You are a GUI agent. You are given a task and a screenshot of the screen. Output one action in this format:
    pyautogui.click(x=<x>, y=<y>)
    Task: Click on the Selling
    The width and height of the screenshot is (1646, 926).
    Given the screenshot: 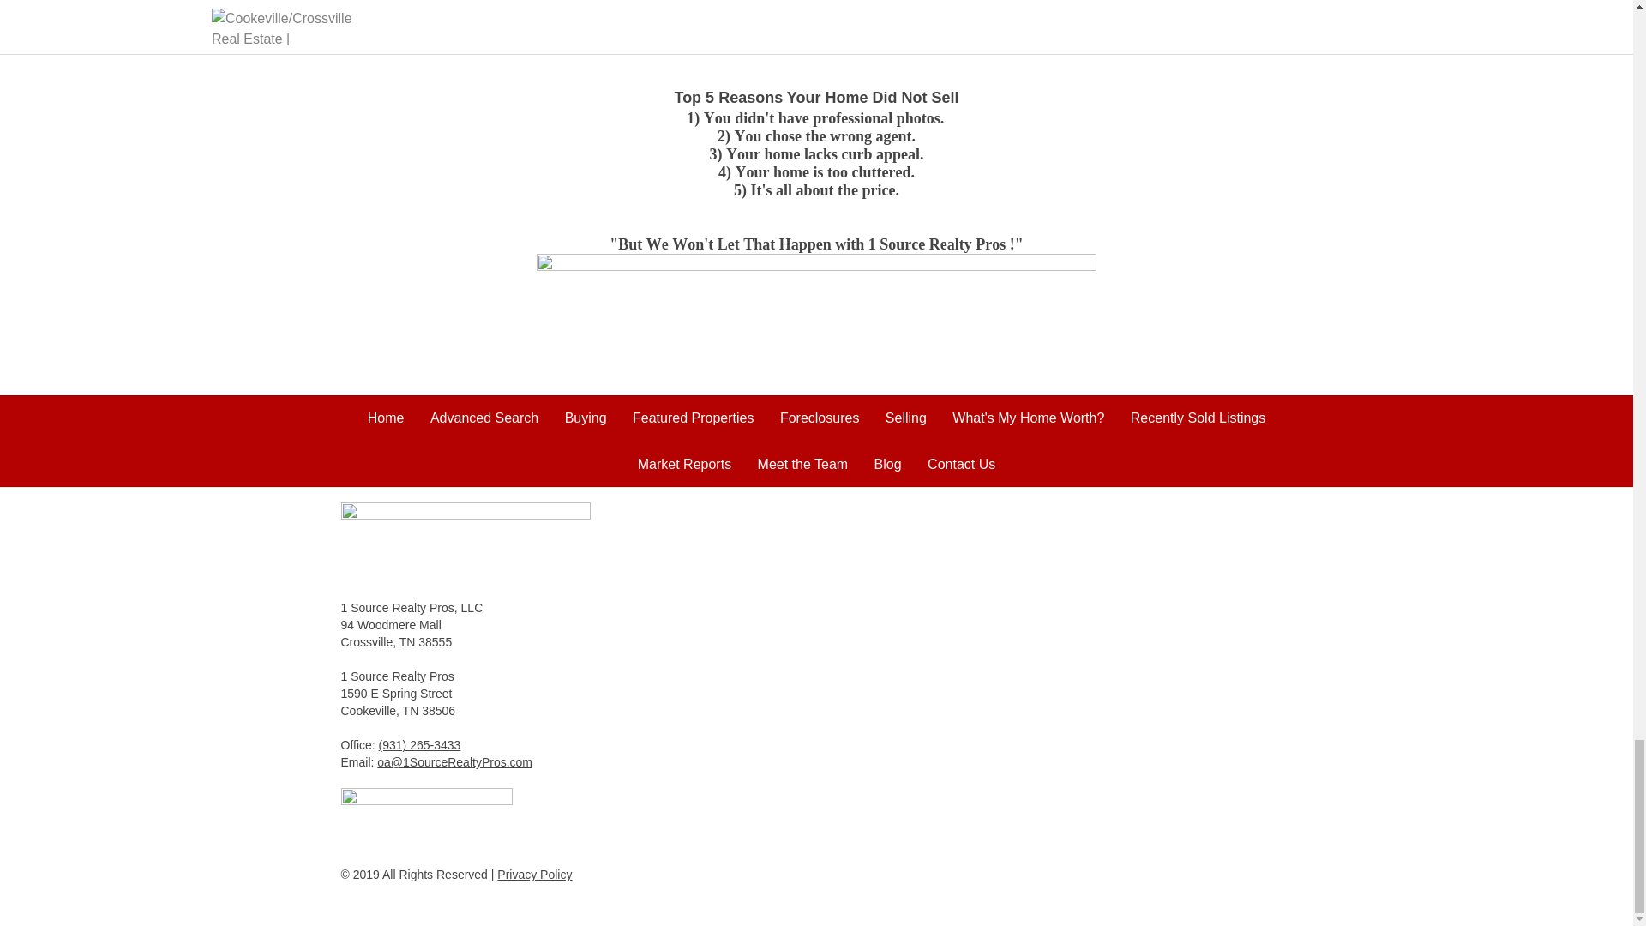 What is the action you would take?
    pyautogui.click(x=905, y=418)
    